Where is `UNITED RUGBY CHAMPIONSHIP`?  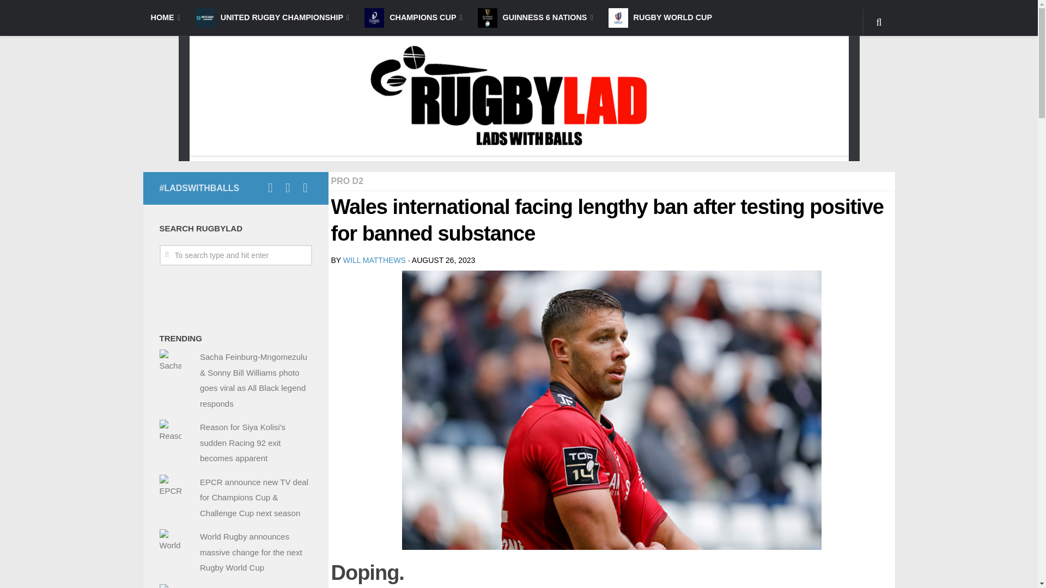
UNITED RUGBY CHAMPIONSHIP is located at coordinates (272, 17).